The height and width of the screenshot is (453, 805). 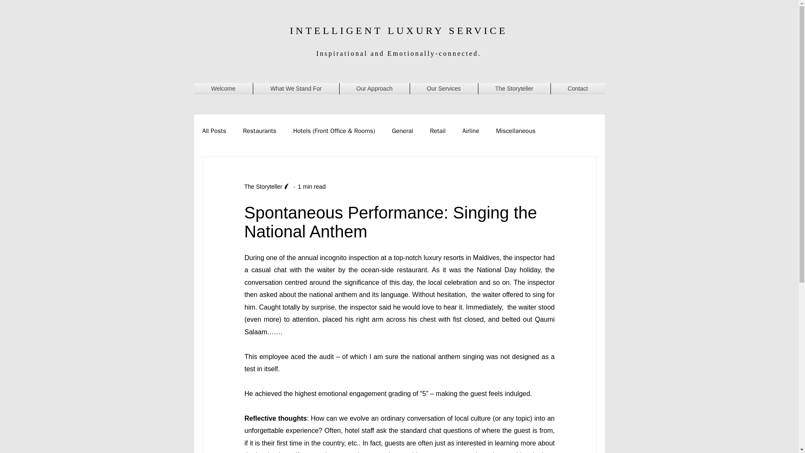 I want to click on All Posts, so click(x=214, y=131).